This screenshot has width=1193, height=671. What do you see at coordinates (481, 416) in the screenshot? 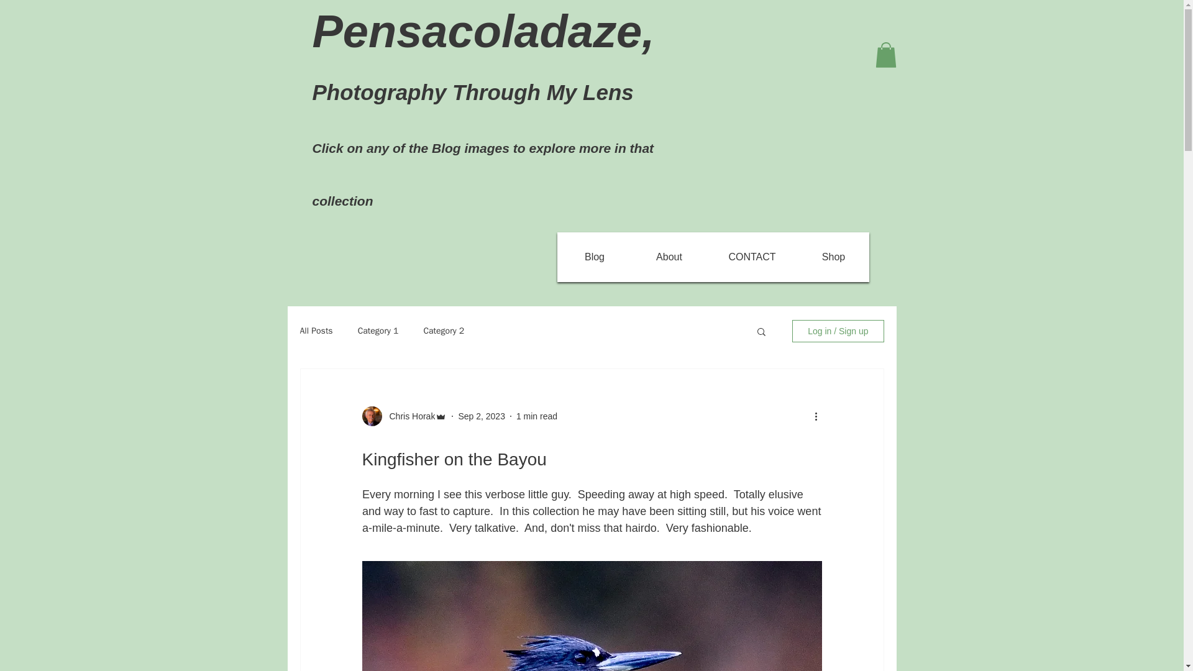
I see `Sep 2, 2023` at bounding box center [481, 416].